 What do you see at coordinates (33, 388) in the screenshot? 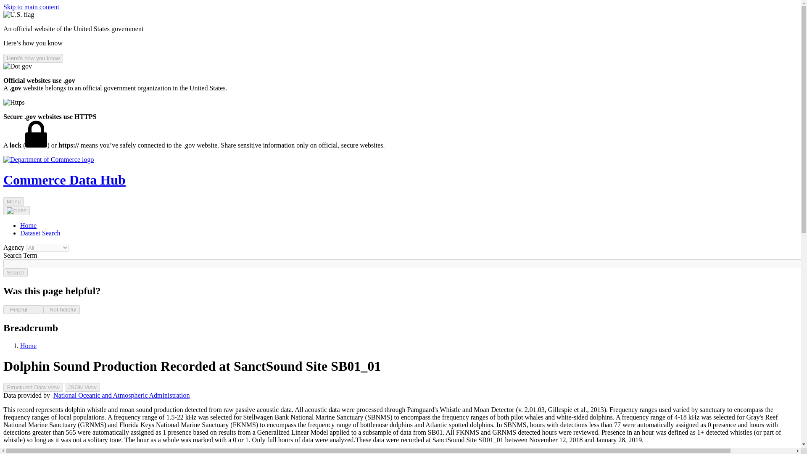
I see `Structured Data View` at bounding box center [33, 388].